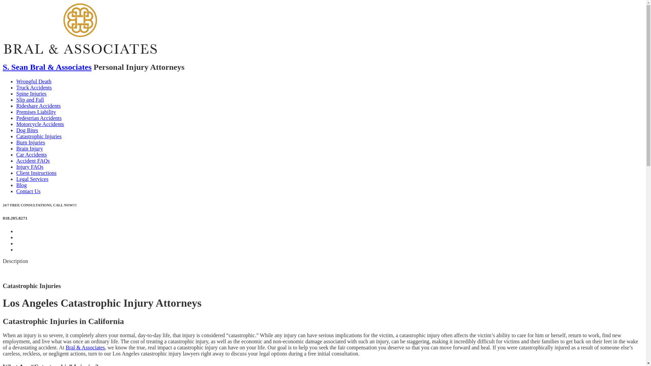 The image size is (651, 366). I want to click on Pedestrian Accidents, so click(39, 118).